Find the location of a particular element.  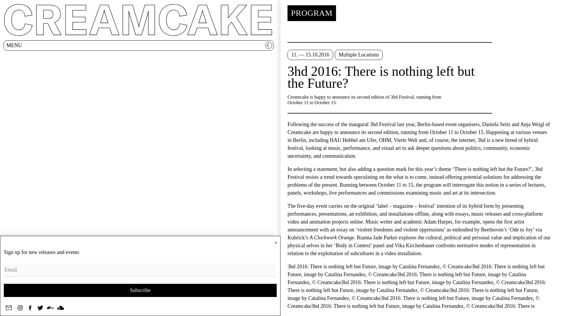

Subscribe is located at coordinates (140, 290).